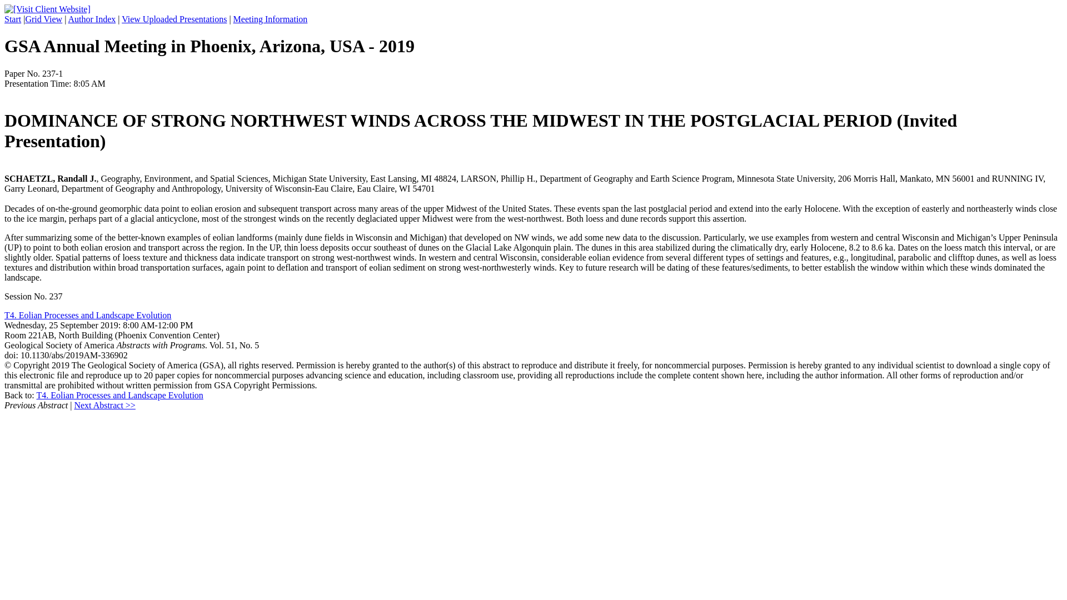 The image size is (1067, 600). What do you see at coordinates (12, 19) in the screenshot?
I see `Start` at bounding box center [12, 19].